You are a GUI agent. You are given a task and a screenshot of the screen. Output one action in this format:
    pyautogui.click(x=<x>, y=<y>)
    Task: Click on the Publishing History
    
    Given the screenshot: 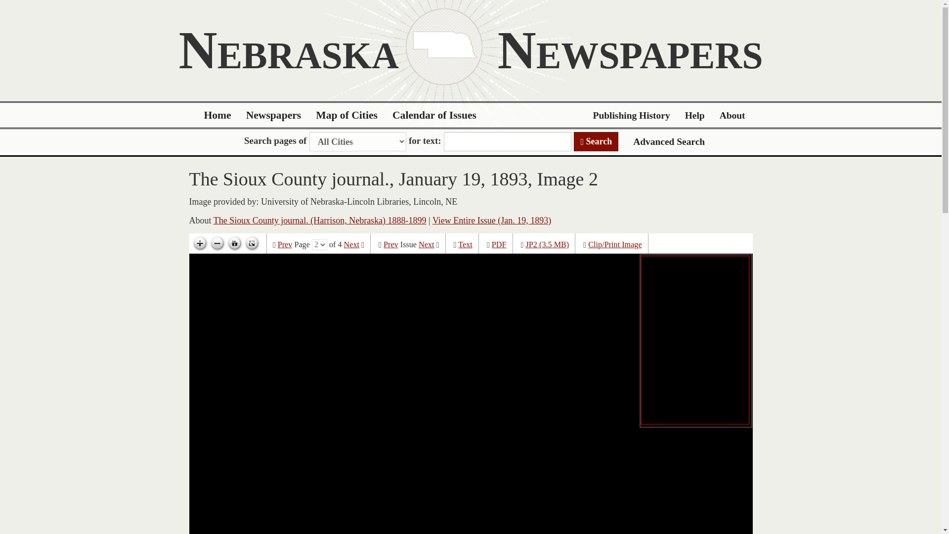 What is the action you would take?
    pyautogui.click(x=631, y=115)
    